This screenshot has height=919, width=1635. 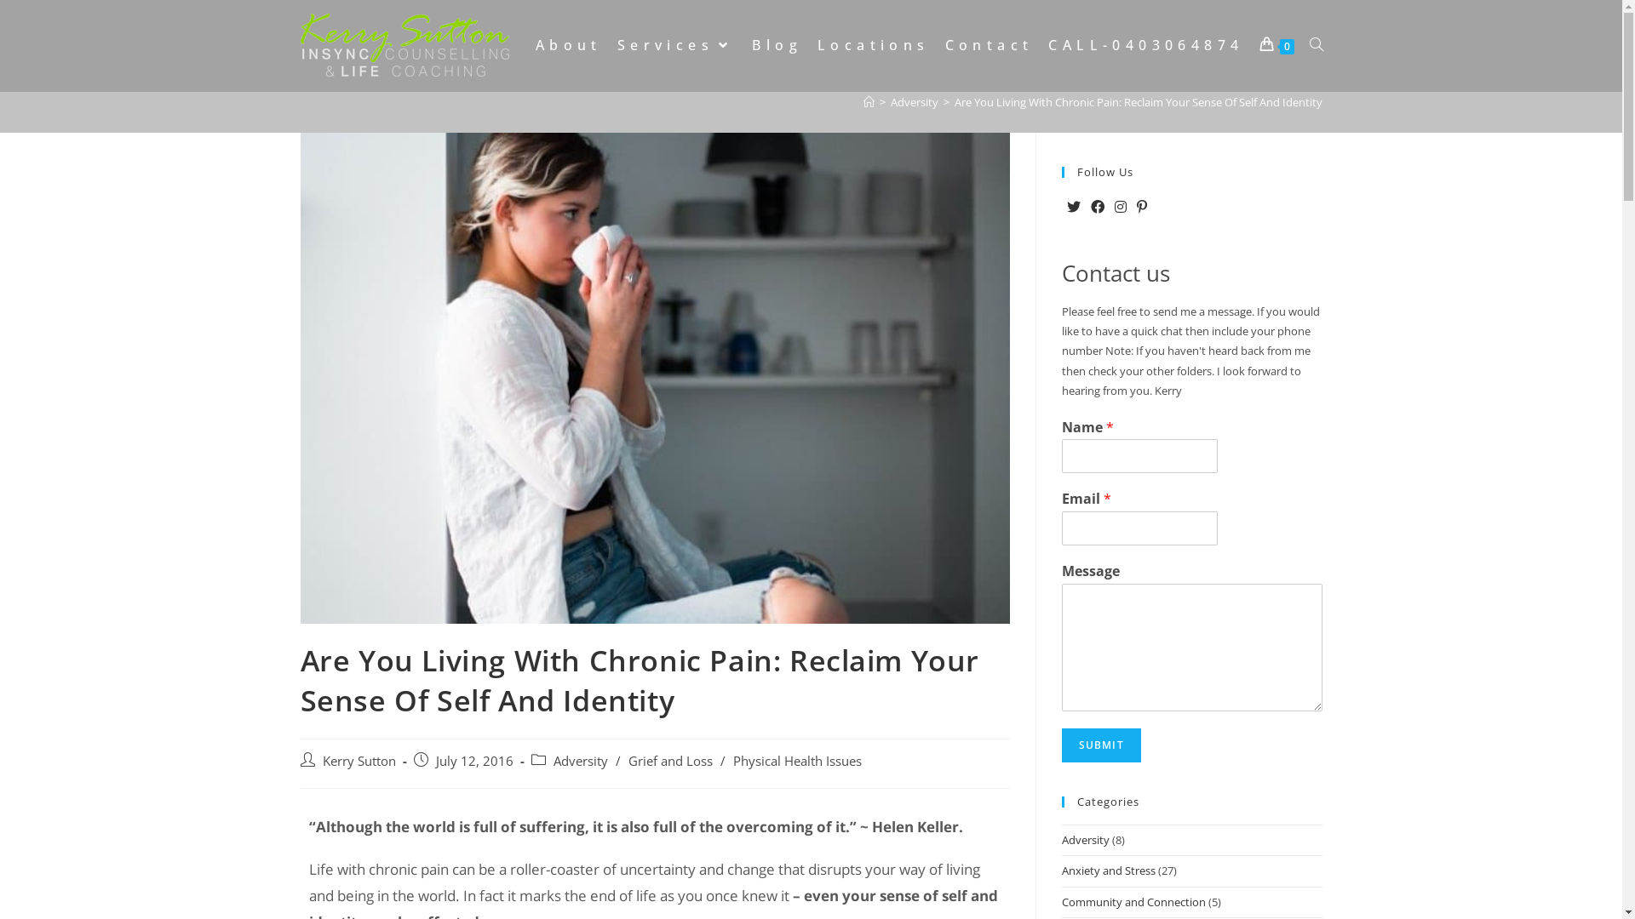 What do you see at coordinates (671, 761) in the screenshot?
I see `Grief and Loss` at bounding box center [671, 761].